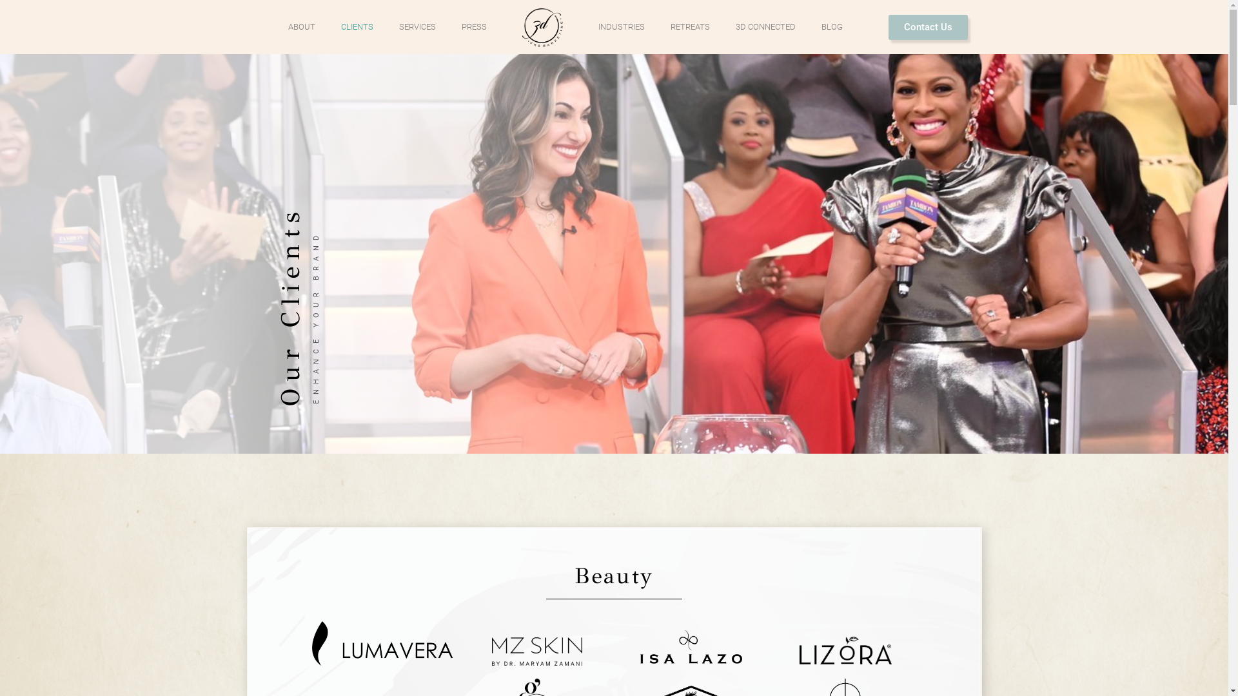 The height and width of the screenshot is (696, 1238). Describe the element at coordinates (622, 27) in the screenshot. I see `INDUSTRIES` at that location.